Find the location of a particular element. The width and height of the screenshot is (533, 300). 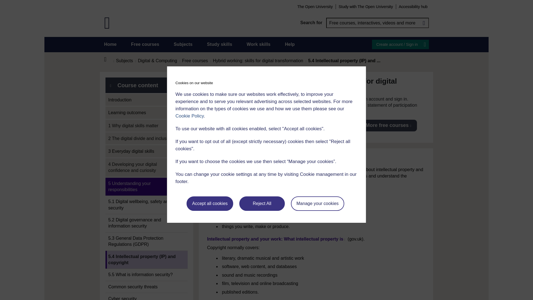

Cookie Policy is located at coordinates (189, 116).